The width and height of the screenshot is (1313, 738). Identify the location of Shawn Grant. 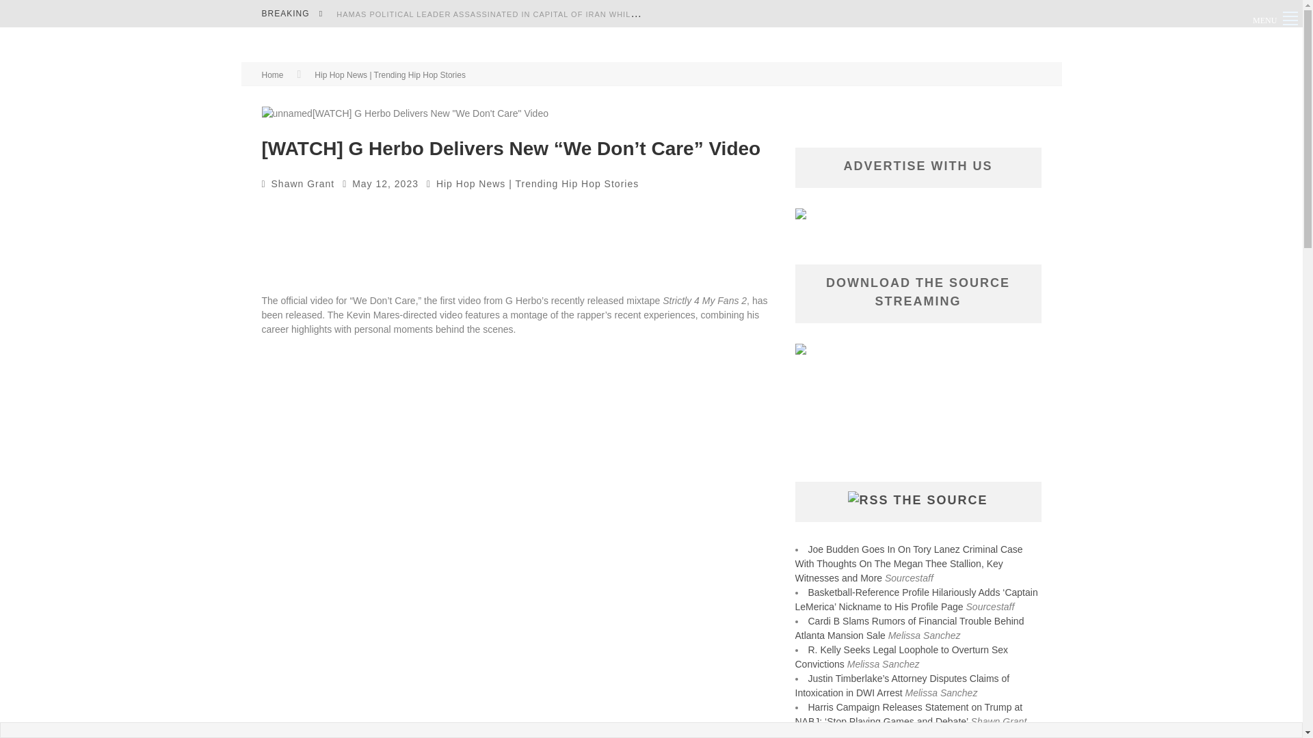
(303, 183).